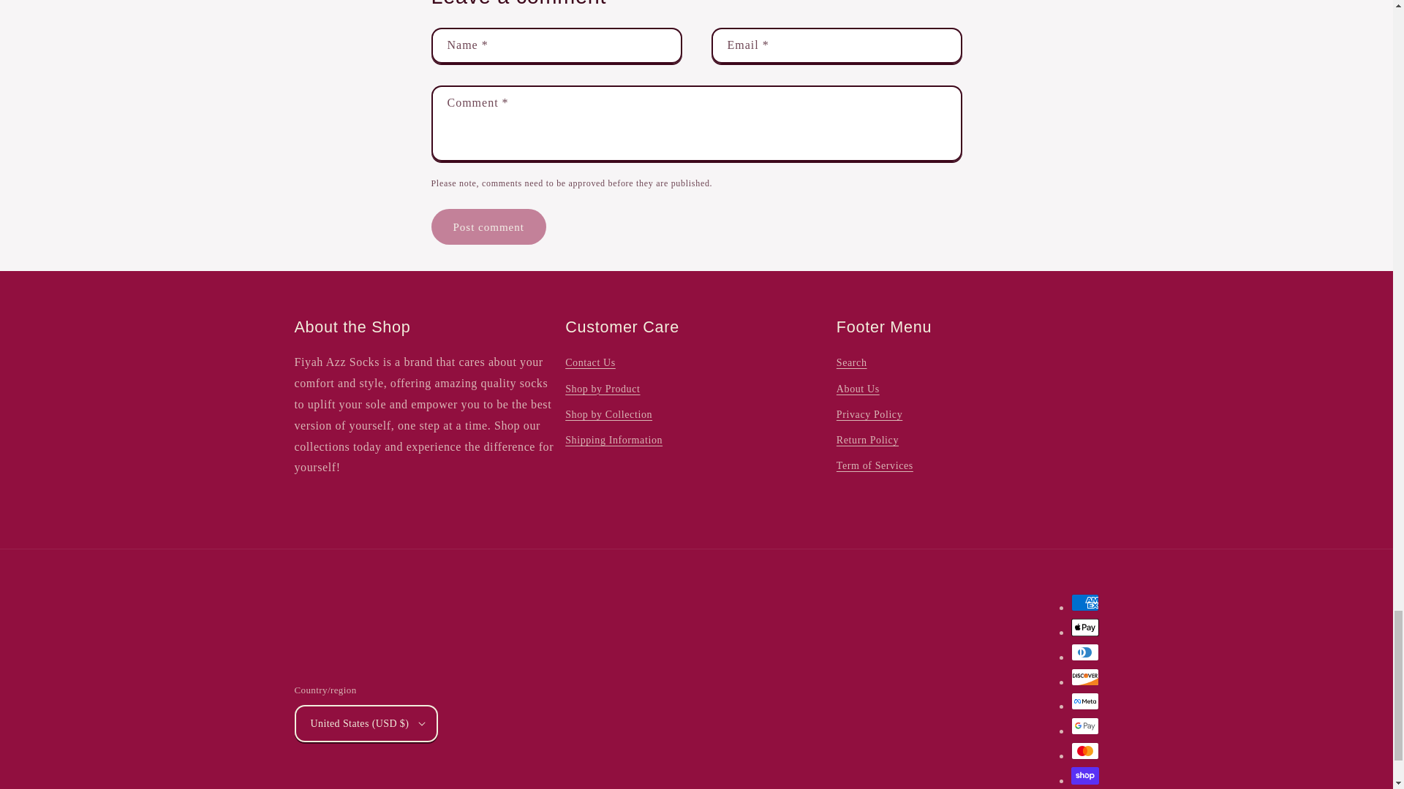 The image size is (1404, 789). I want to click on Discover, so click(1084, 676).